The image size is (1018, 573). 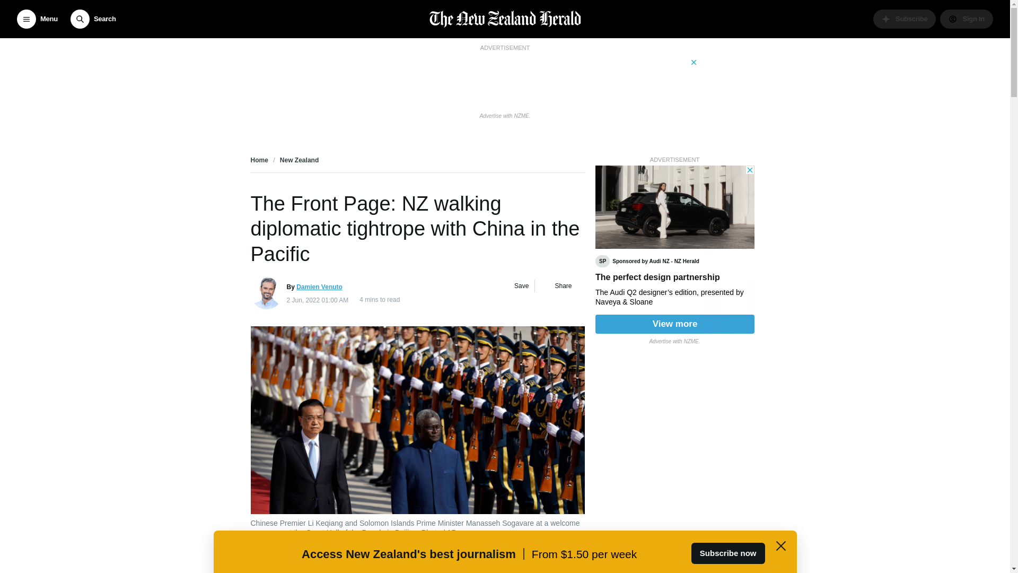 I want to click on 3rd party ad content, so click(x=674, y=249).